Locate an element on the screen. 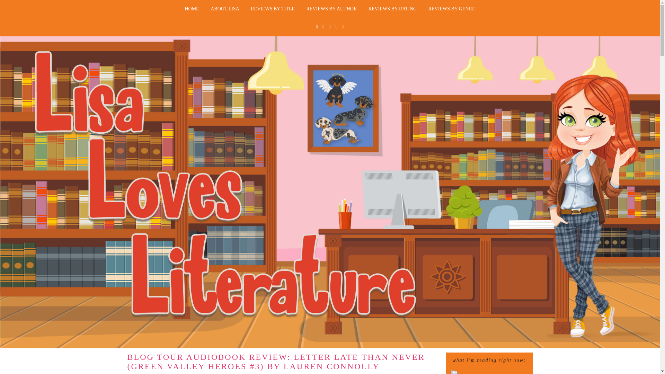 Image resolution: width=665 pixels, height=374 pixels. REVIEWS BY TITLE is located at coordinates (272, 9).